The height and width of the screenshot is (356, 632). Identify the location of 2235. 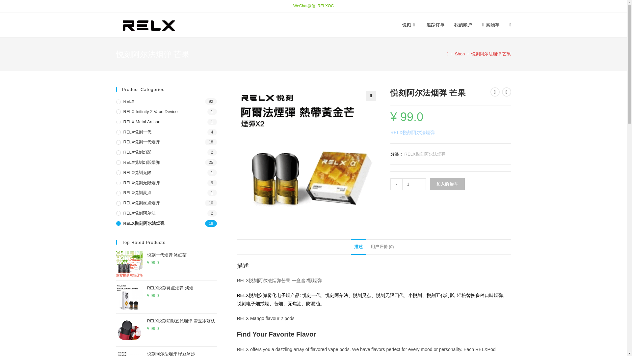
(485, 11).